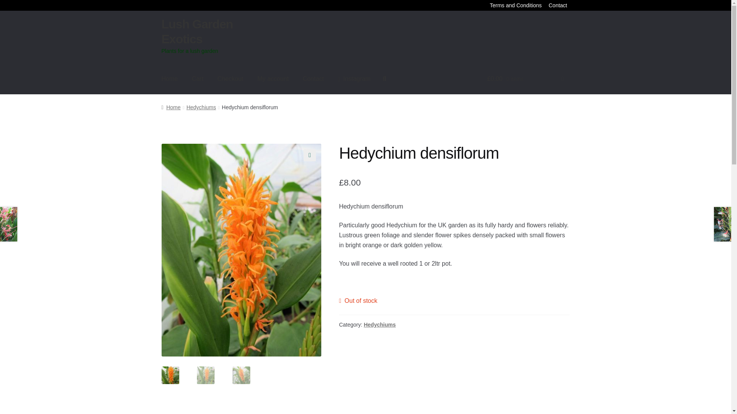  I want to click on Home, so click(171, 107).